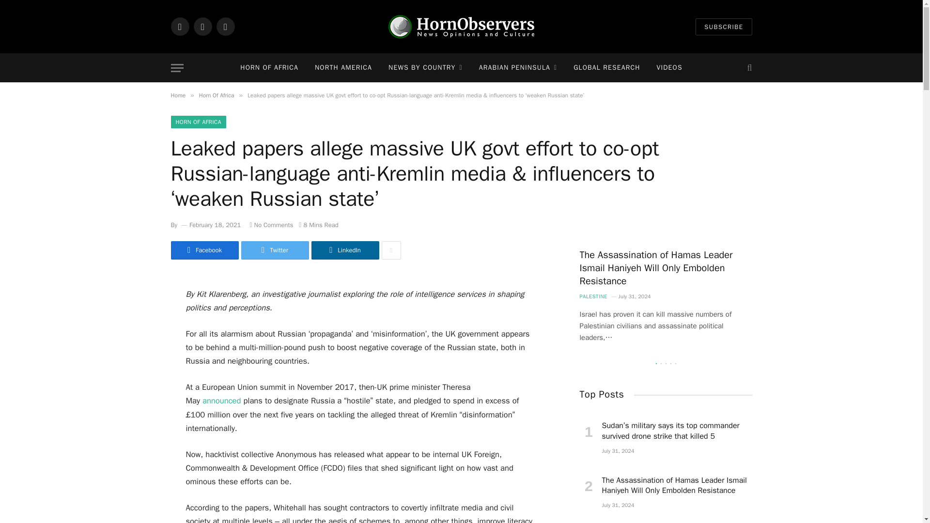 The width and height of the screenshot is (930, 523). Describe the element at coordinates (344, 250) in the screenshot. I see `Share on LinkedIn` at that location.